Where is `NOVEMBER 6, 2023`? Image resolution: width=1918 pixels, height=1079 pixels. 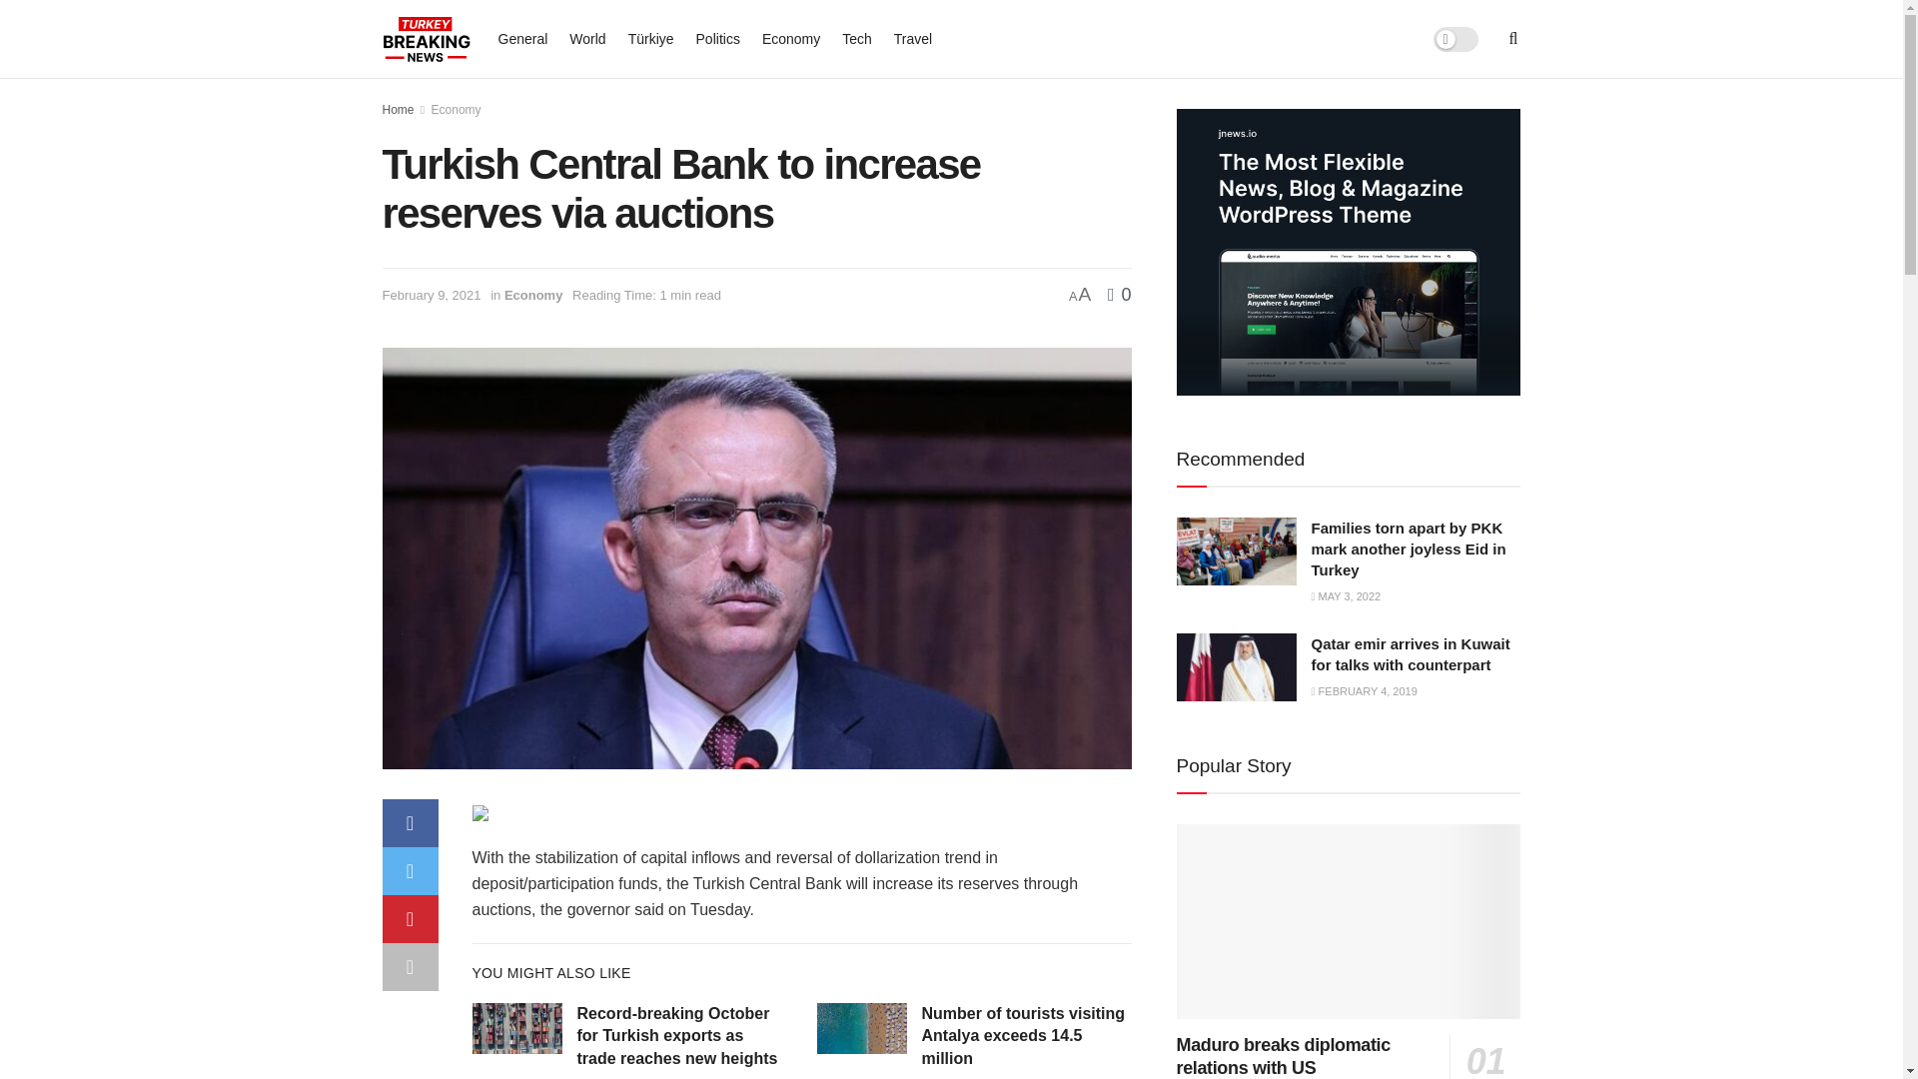
NOVEMBER 6, 2023 is located at coordinates (631, 1077).